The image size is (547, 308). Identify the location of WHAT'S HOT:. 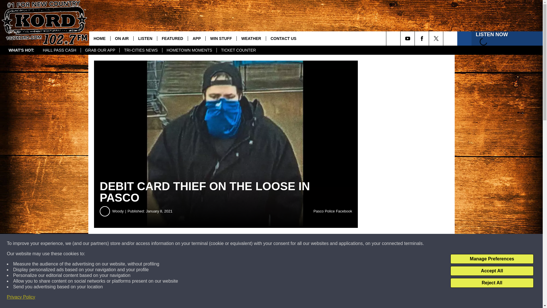
(21, 50).